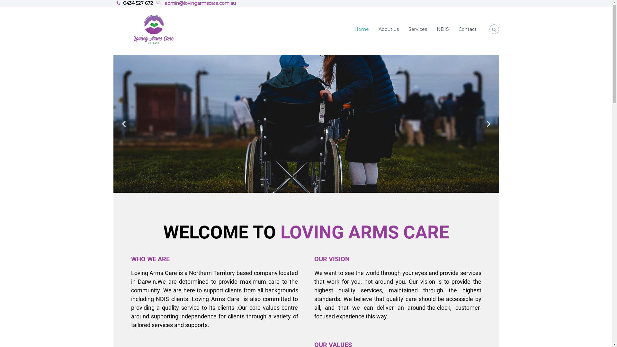 This screenshot has width=617, height=347. I want to click on Contact, so click(467, 29).